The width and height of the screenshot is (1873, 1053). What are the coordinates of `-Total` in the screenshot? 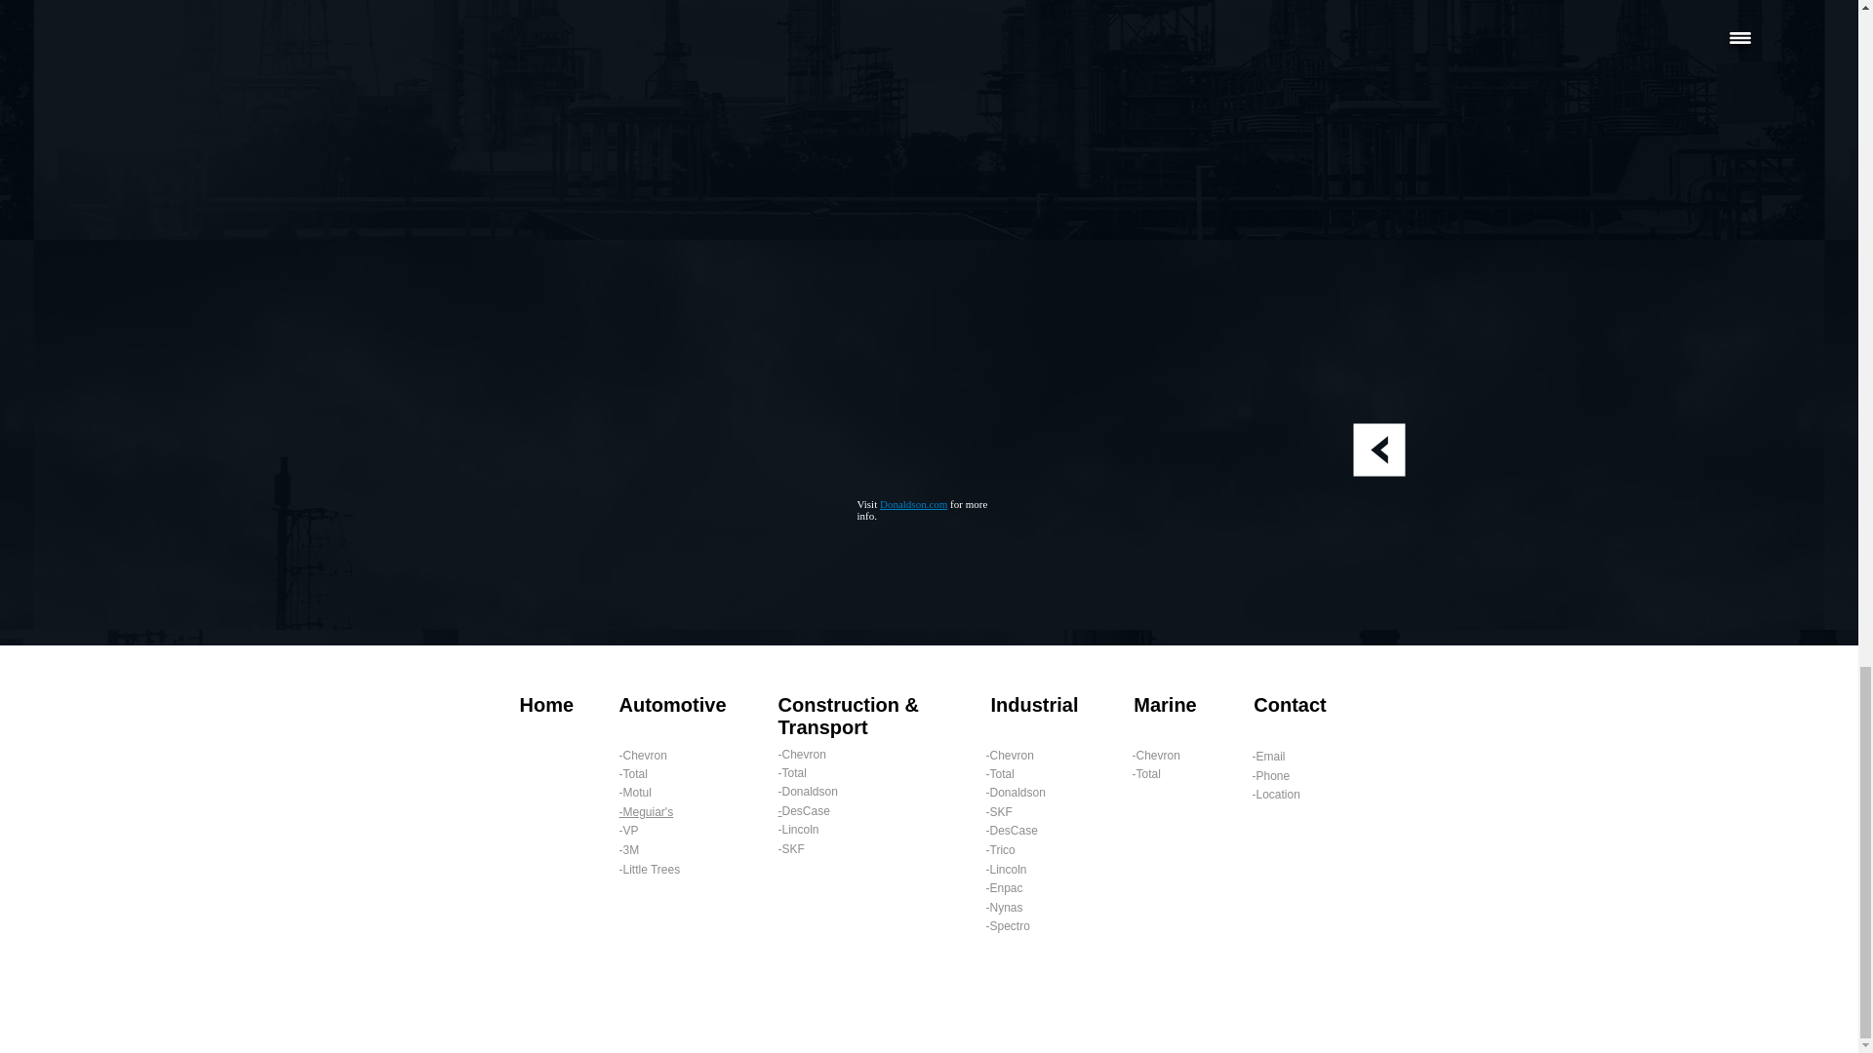 It's located at (999, 774).